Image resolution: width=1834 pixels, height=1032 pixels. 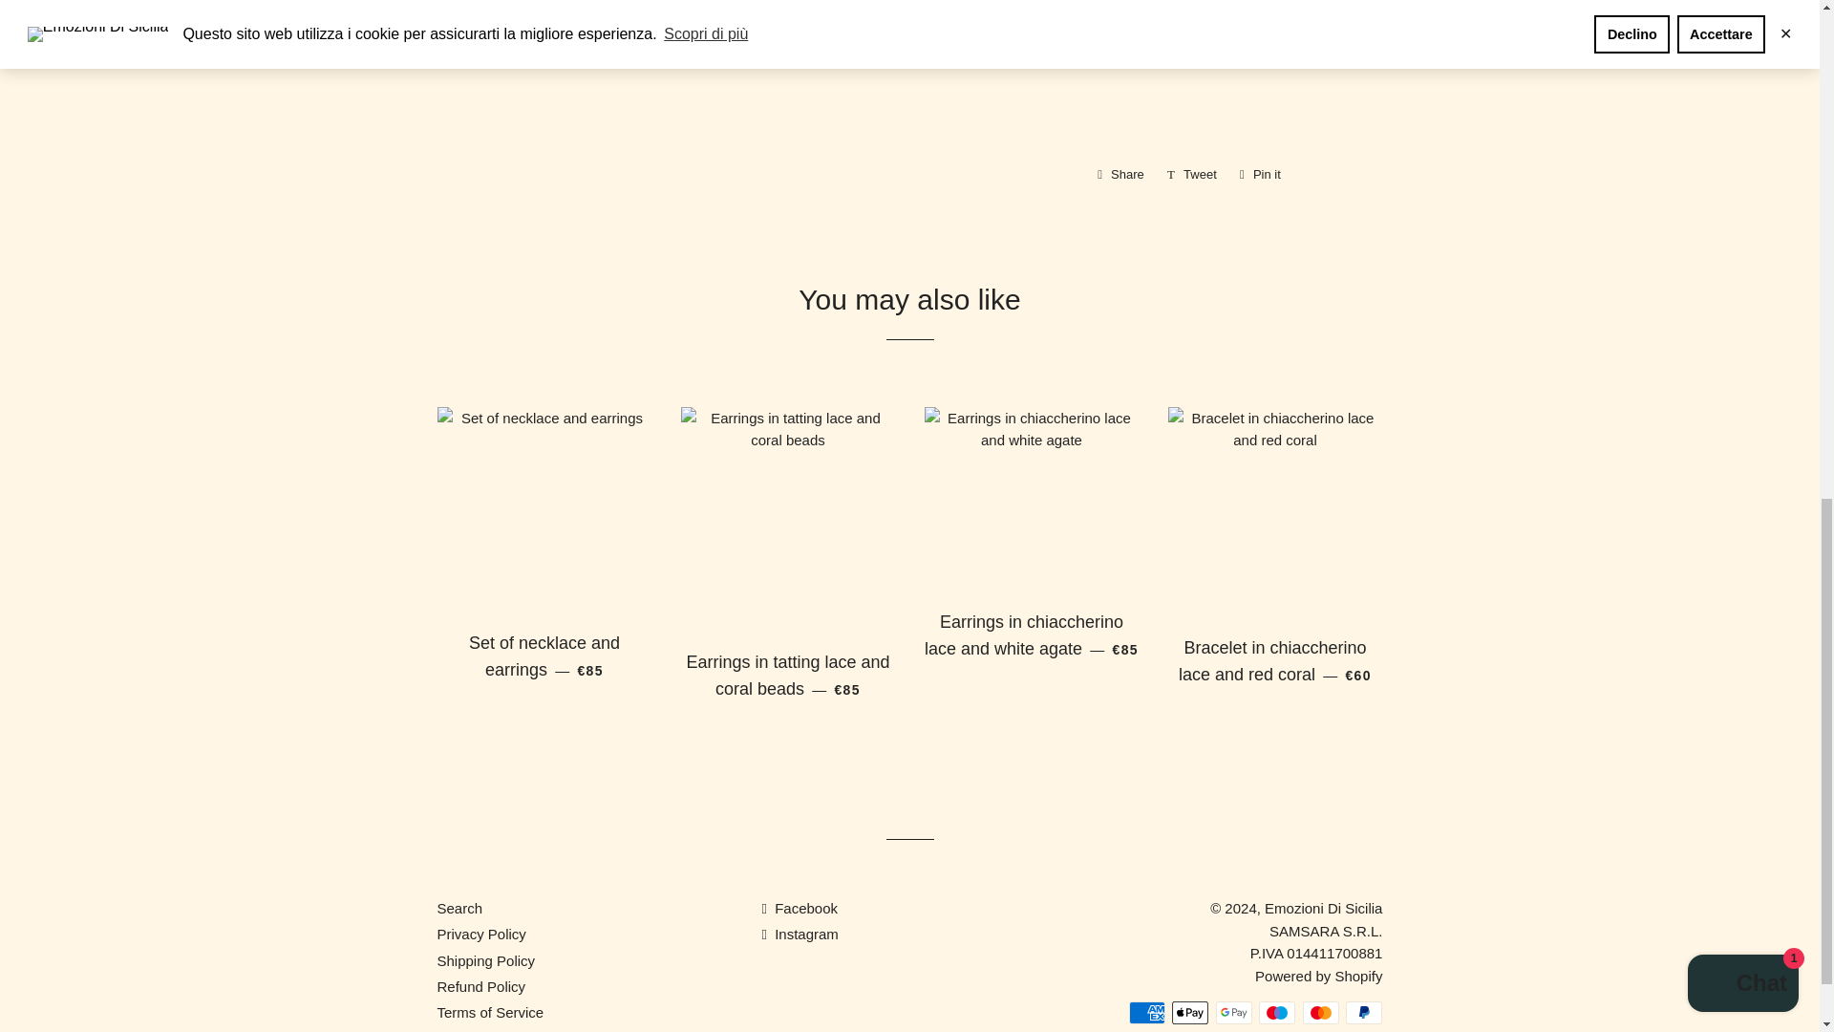 I want to click on Google Pay, so click(x=1120, y=174).